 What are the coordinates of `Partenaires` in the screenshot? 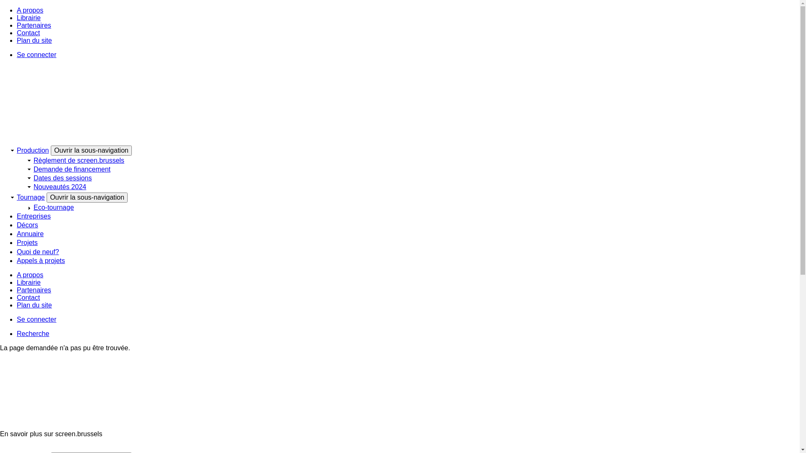 It's located at (34, 25).